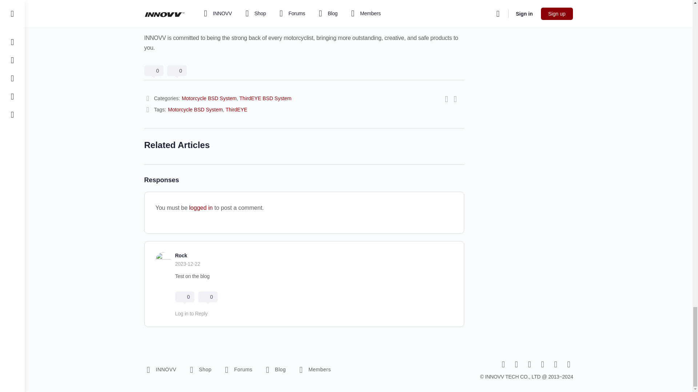 This screenshot has width=698, height=392. I want to click on Motorcycle BSD System, so click(209, 98).